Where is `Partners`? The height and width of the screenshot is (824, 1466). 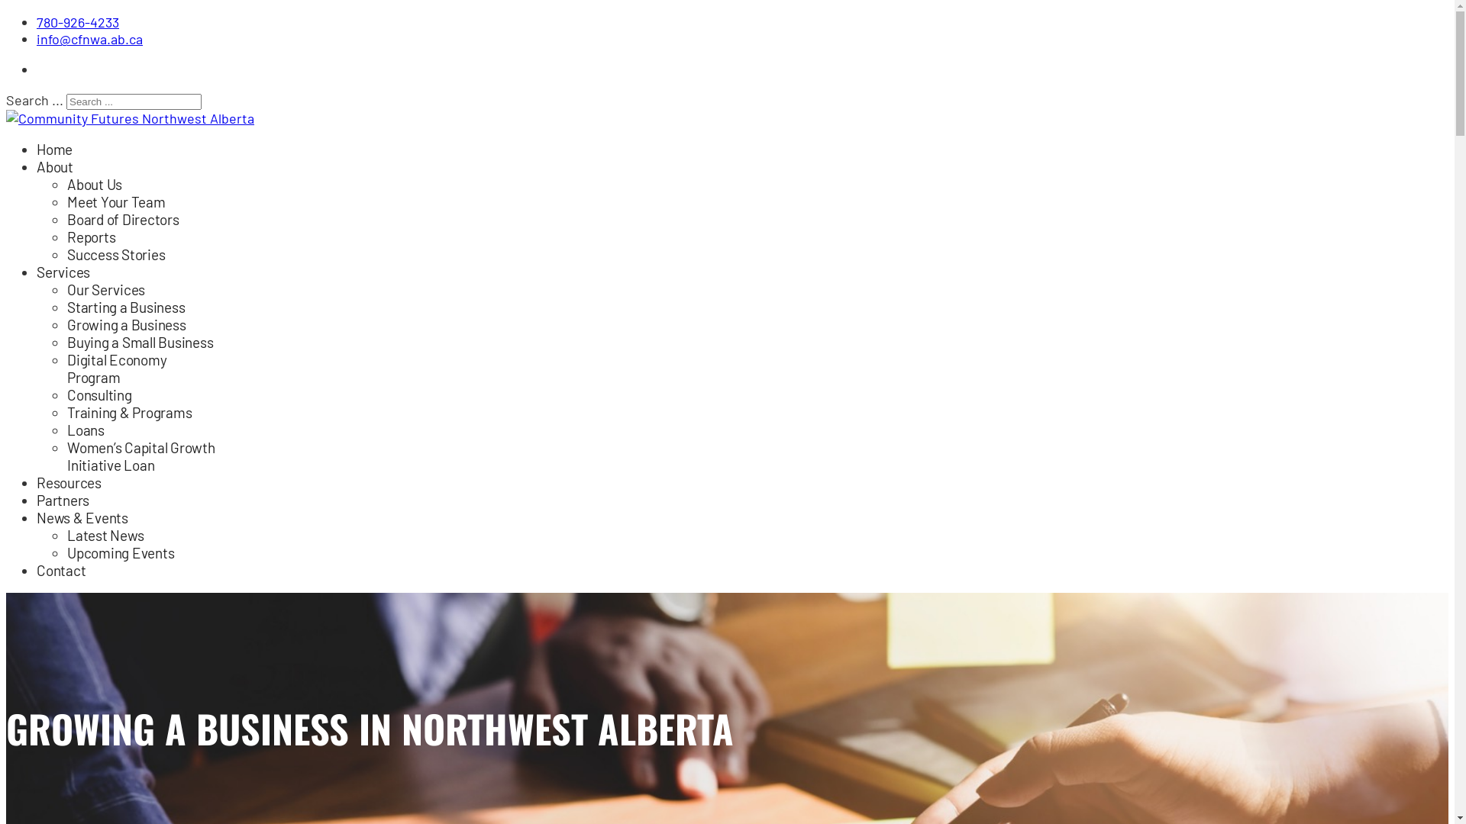
Partners is located at coordinates (63, 501).